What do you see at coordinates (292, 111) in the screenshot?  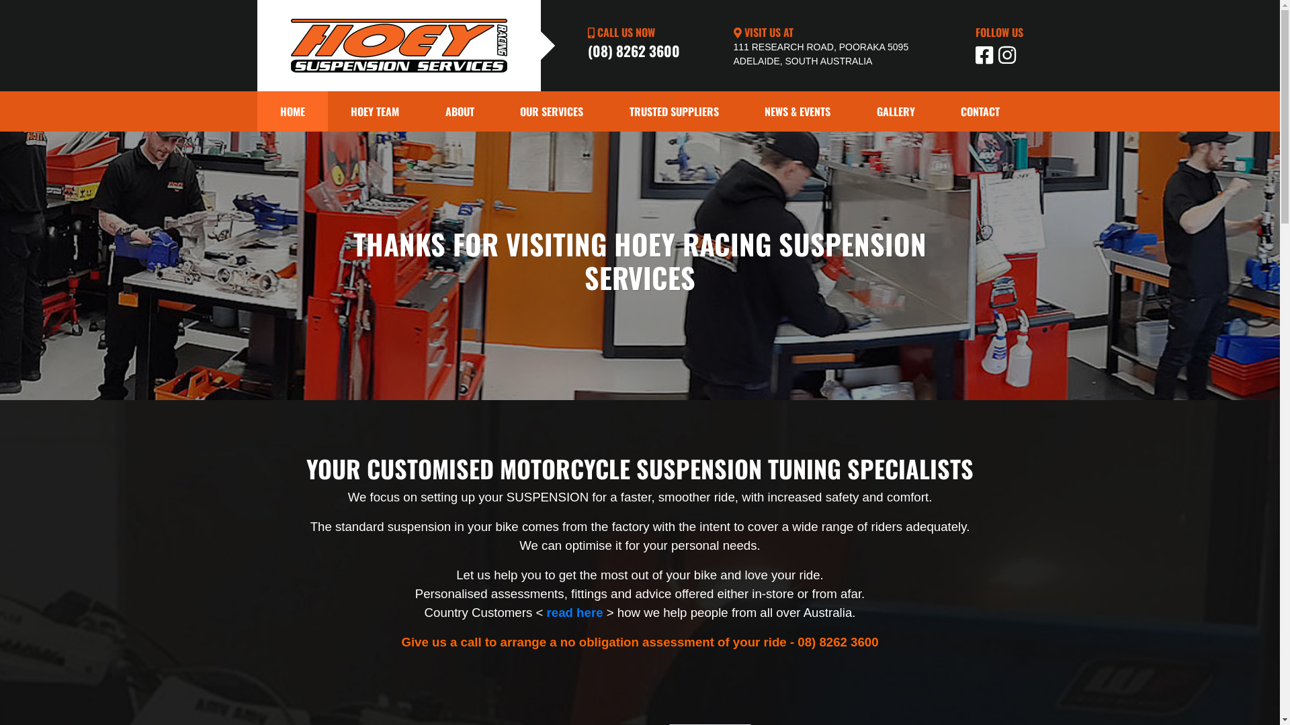 I see `HOME
(CURRENT)` at bounding box center [292, 111].